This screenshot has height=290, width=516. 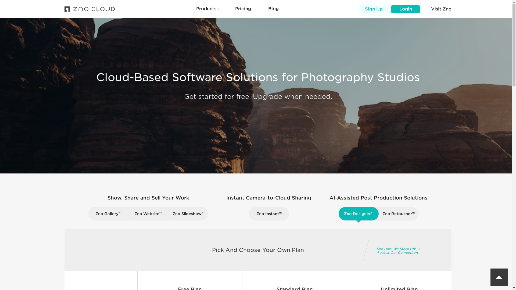 What do you see at coordinates (90, 9) in the screenshot?
I see `ZNO CLOUD` at bounding box center [90, 9].